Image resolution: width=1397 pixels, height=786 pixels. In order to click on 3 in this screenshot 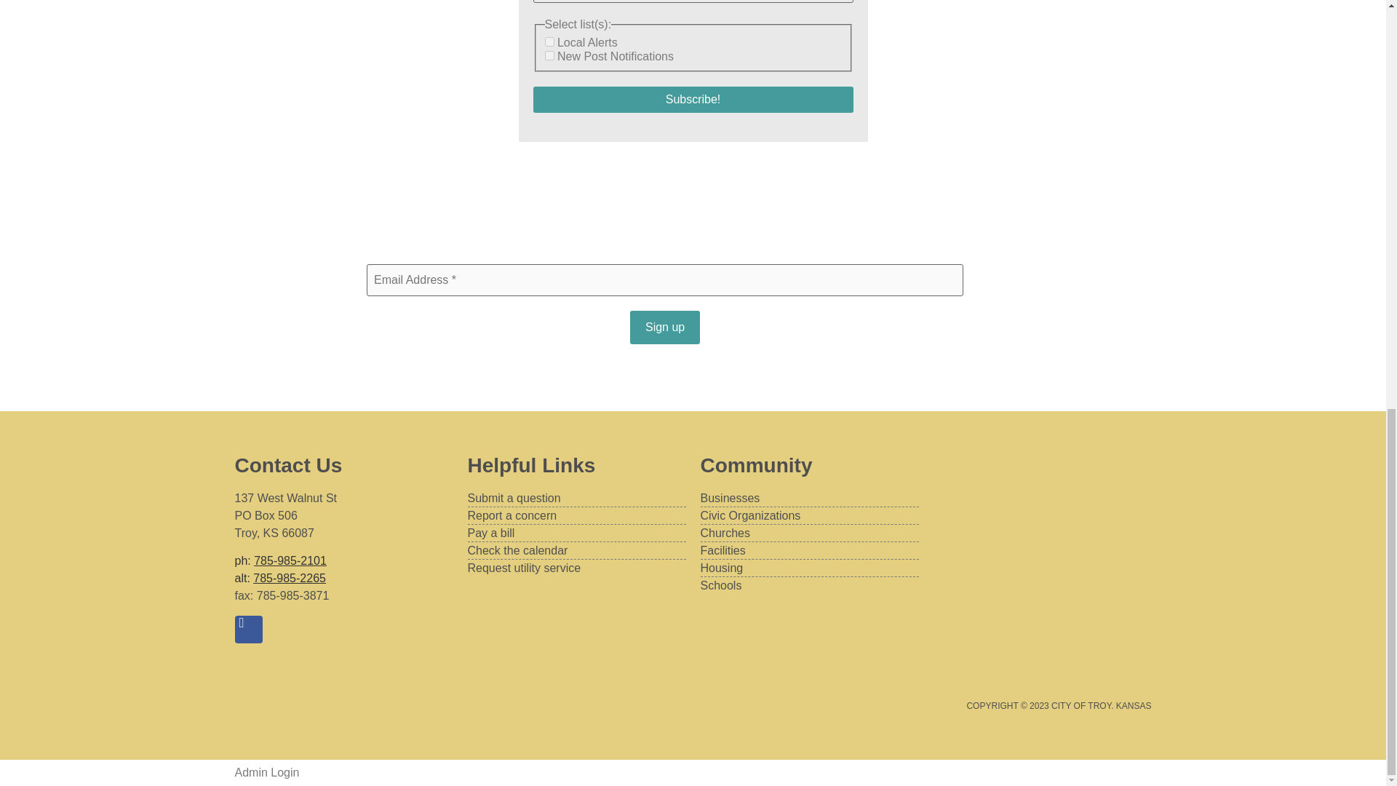, I will do `click(549, 55)`.